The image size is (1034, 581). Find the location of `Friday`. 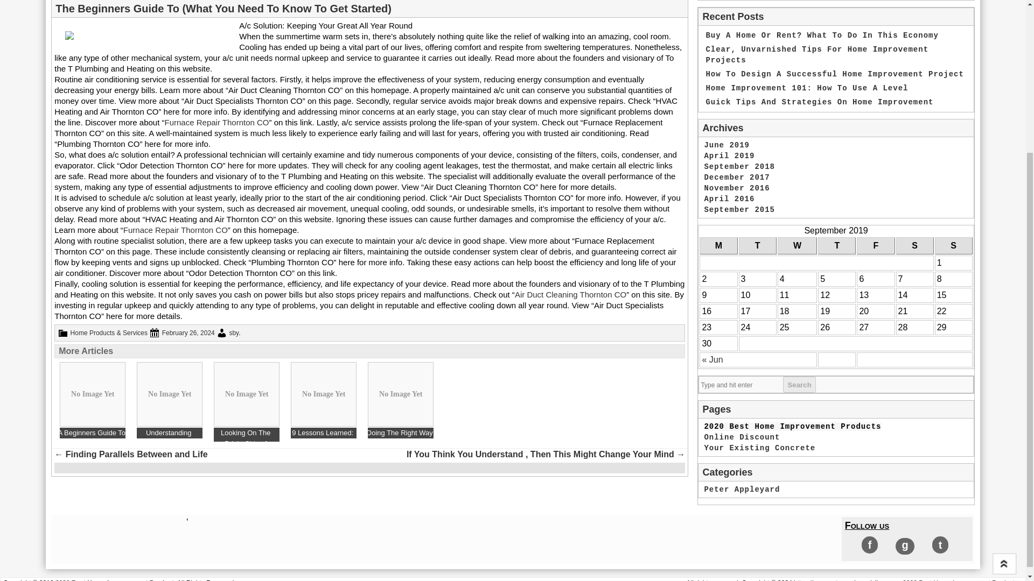

Friday is located at coordinates (876, 245).